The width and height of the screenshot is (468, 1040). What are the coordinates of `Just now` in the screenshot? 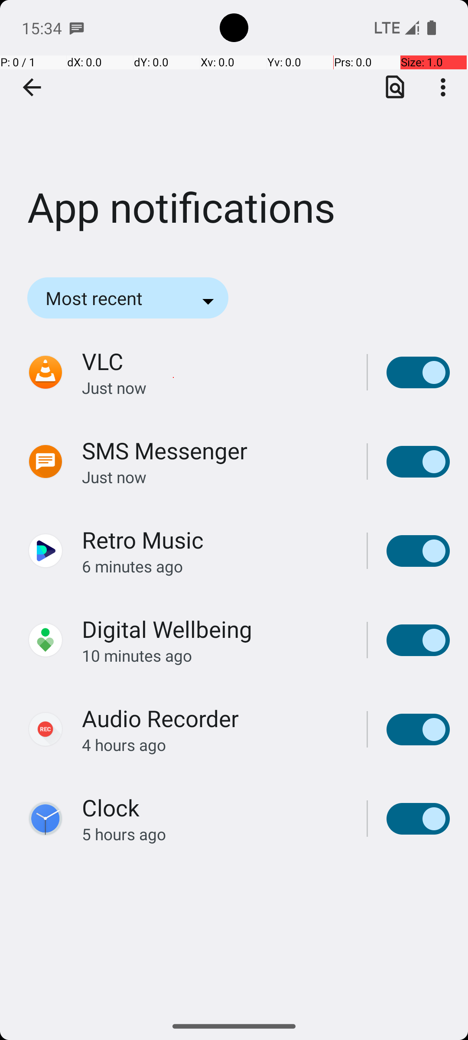 It's located at (215, 387).